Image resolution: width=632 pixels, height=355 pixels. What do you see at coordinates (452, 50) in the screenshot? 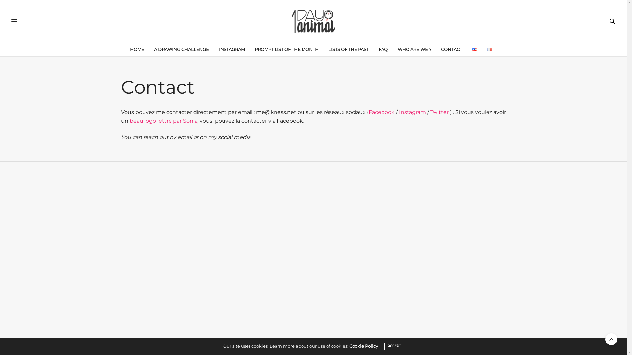
I see `CONTACT` at bounding box center [452, 50].